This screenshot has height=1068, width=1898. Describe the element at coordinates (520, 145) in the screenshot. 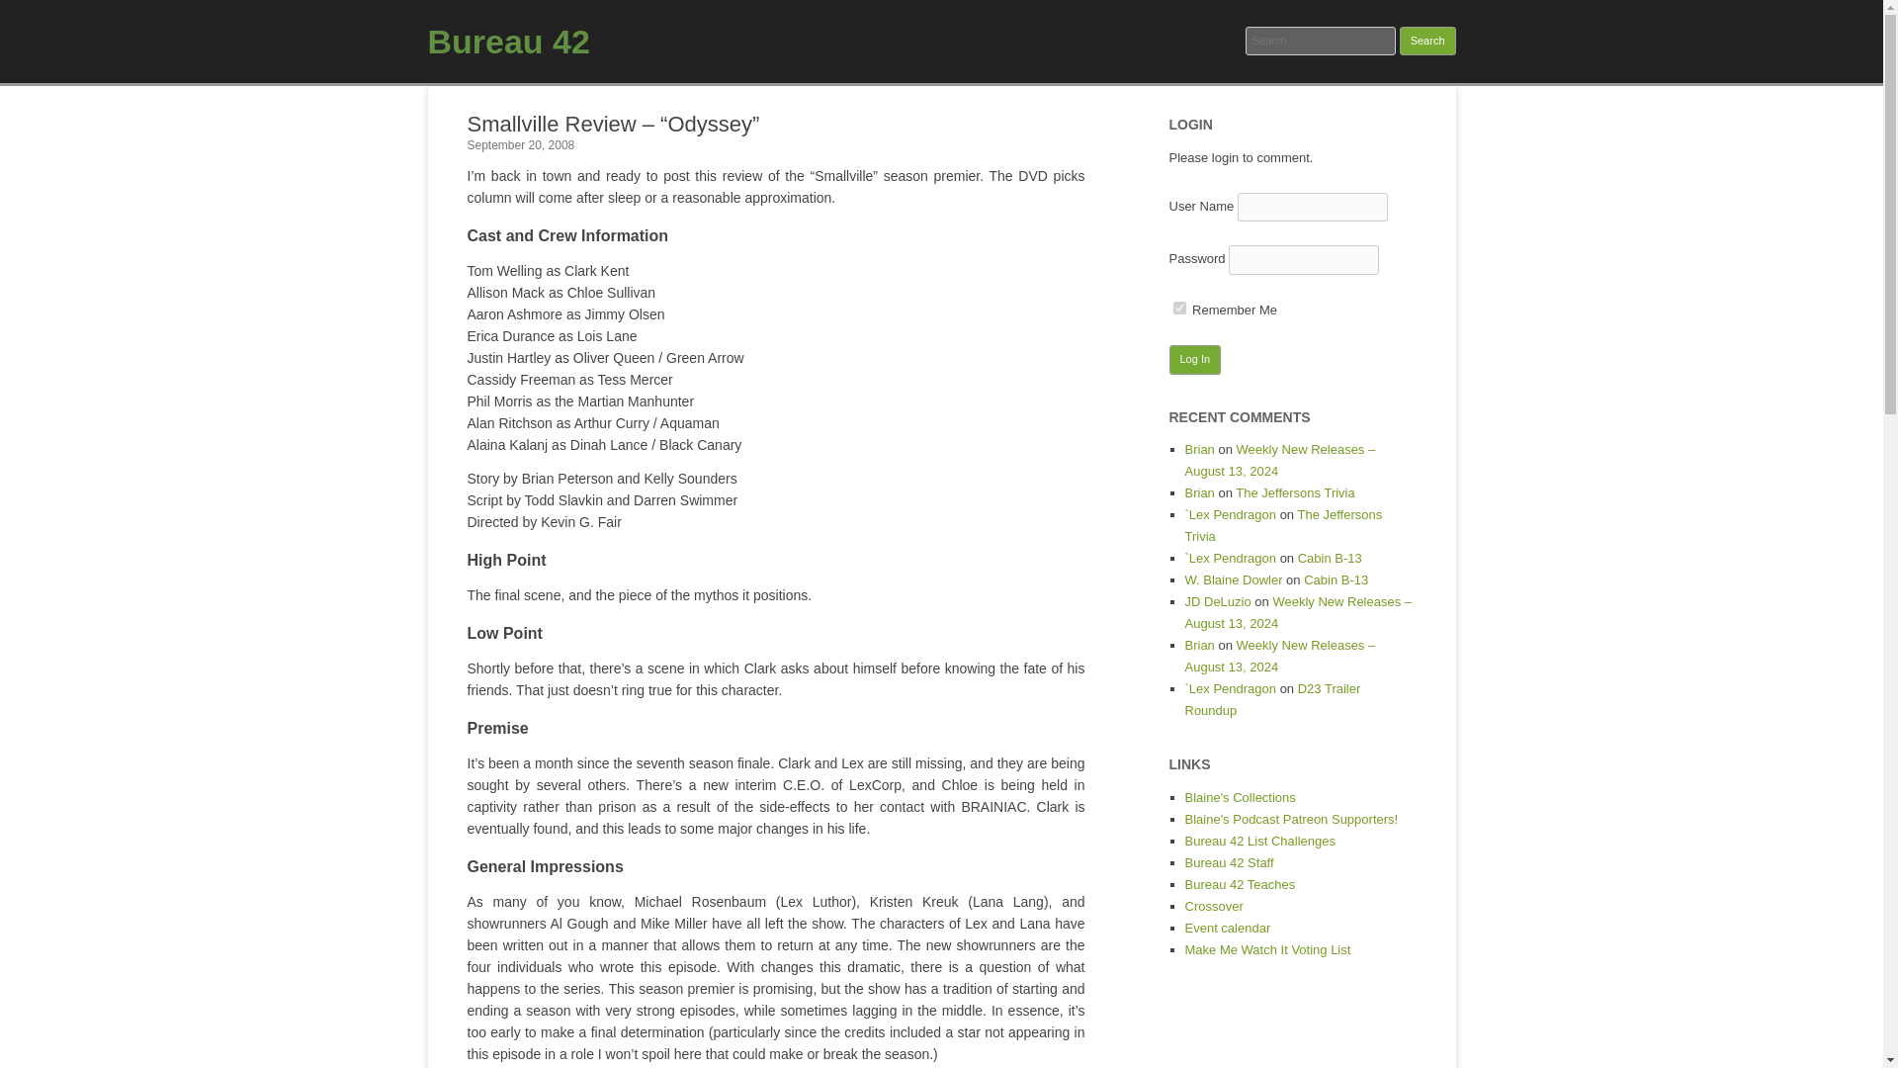

I see `September 20, 2008` at that location.